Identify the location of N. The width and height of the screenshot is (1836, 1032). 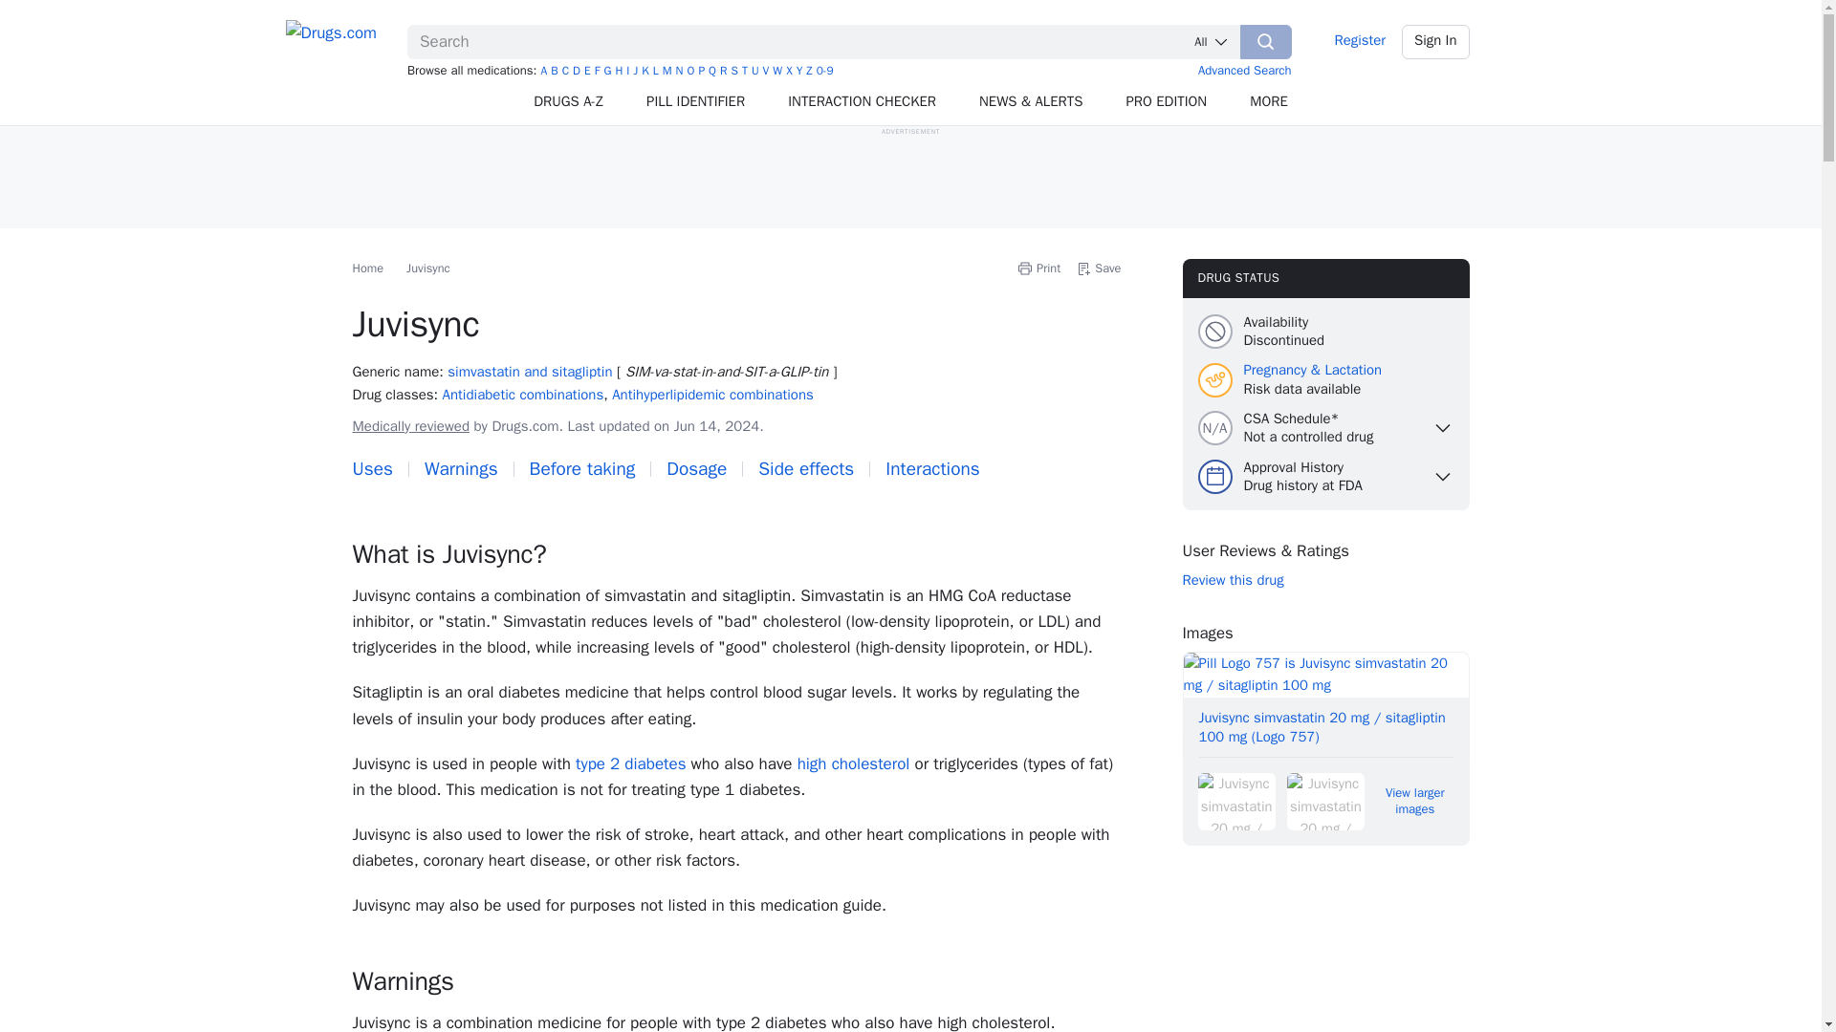
(679, 71).